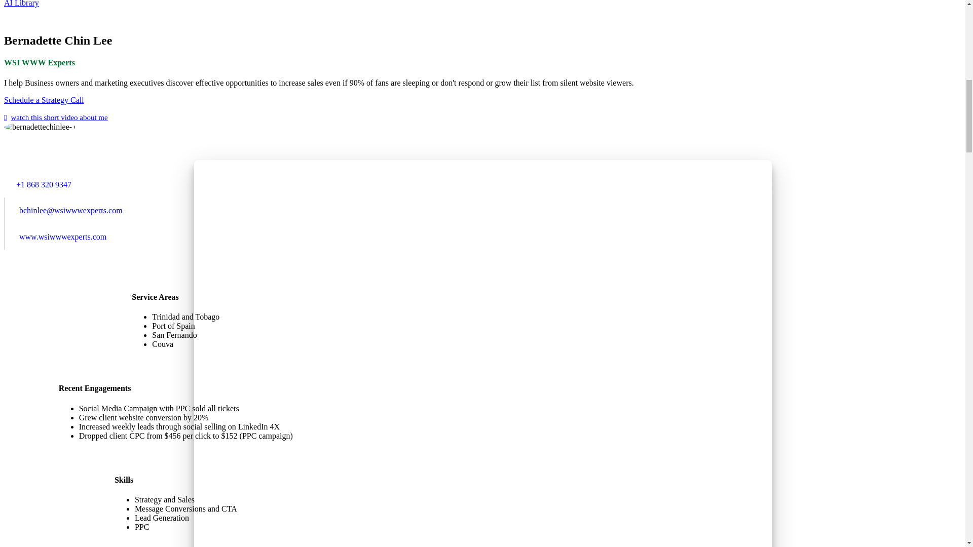 The image size is (973, 547). I want to click on www.wsiwwwexperts.com, so click(164, 236).